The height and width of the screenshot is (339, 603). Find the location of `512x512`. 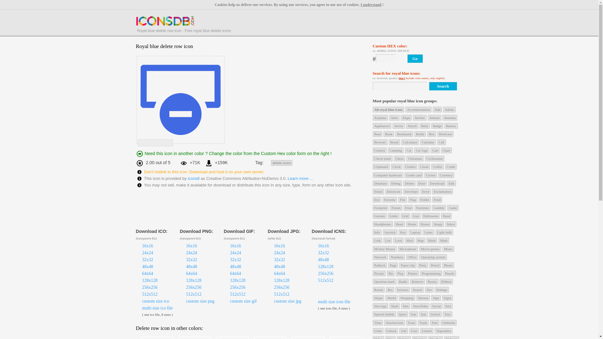

512x512 is located at coordinates (193, 294).